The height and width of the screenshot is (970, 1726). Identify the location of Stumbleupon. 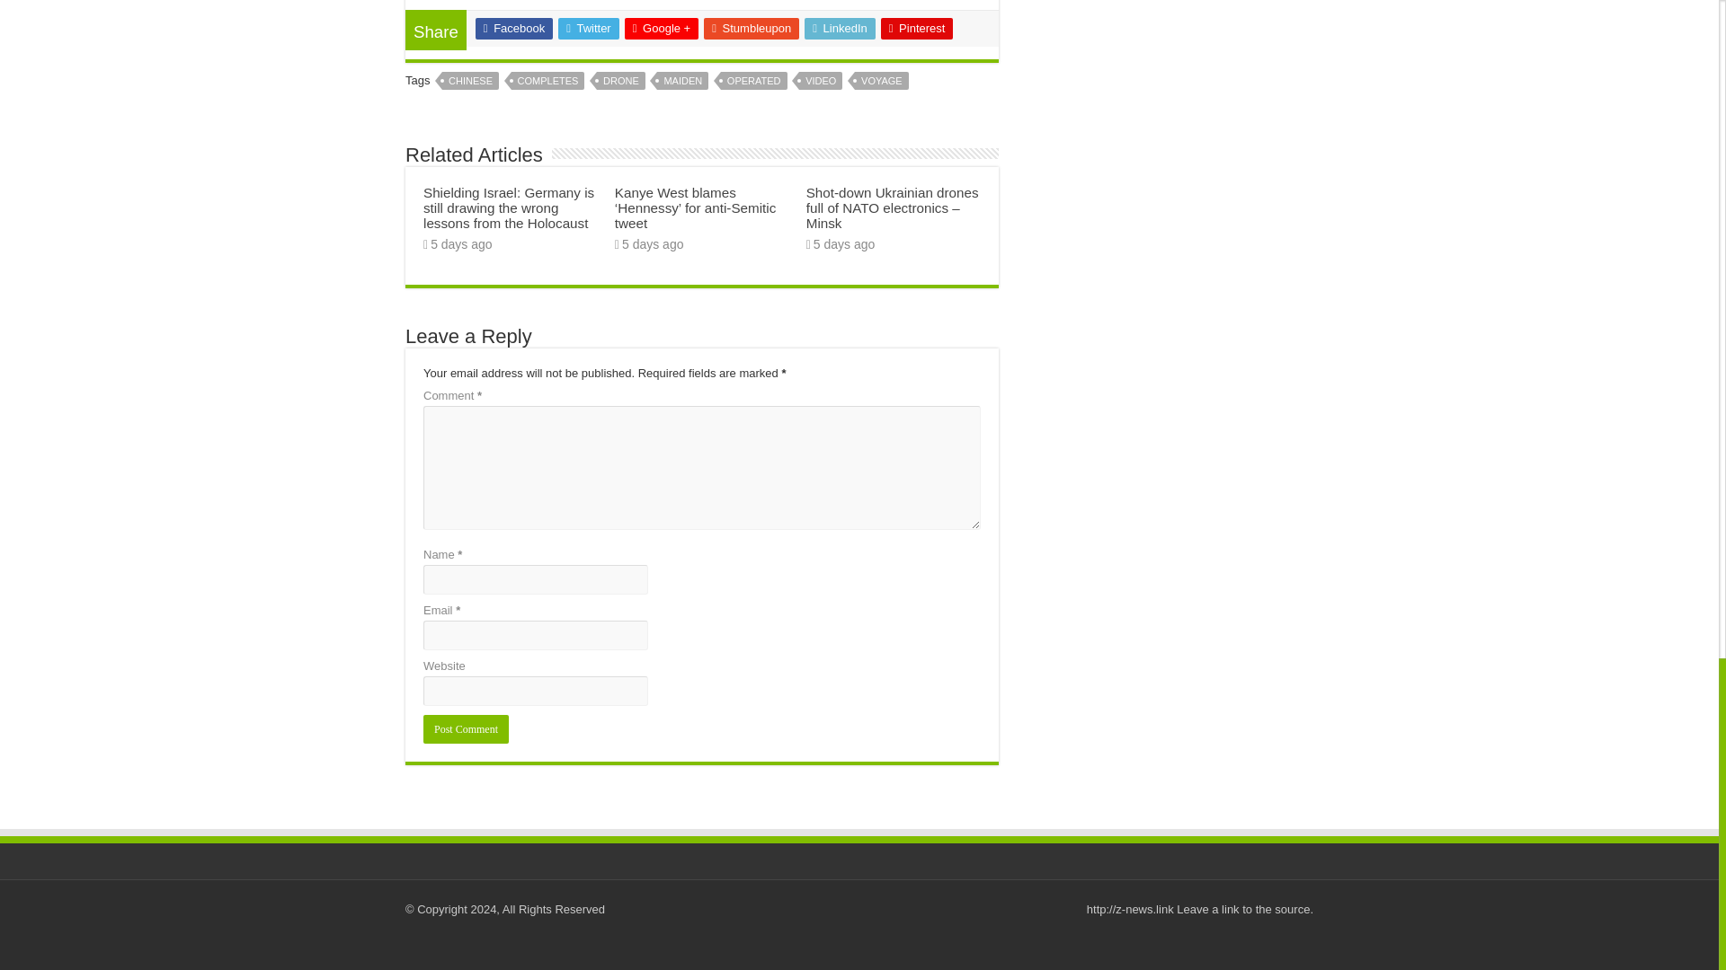
(752, 29).